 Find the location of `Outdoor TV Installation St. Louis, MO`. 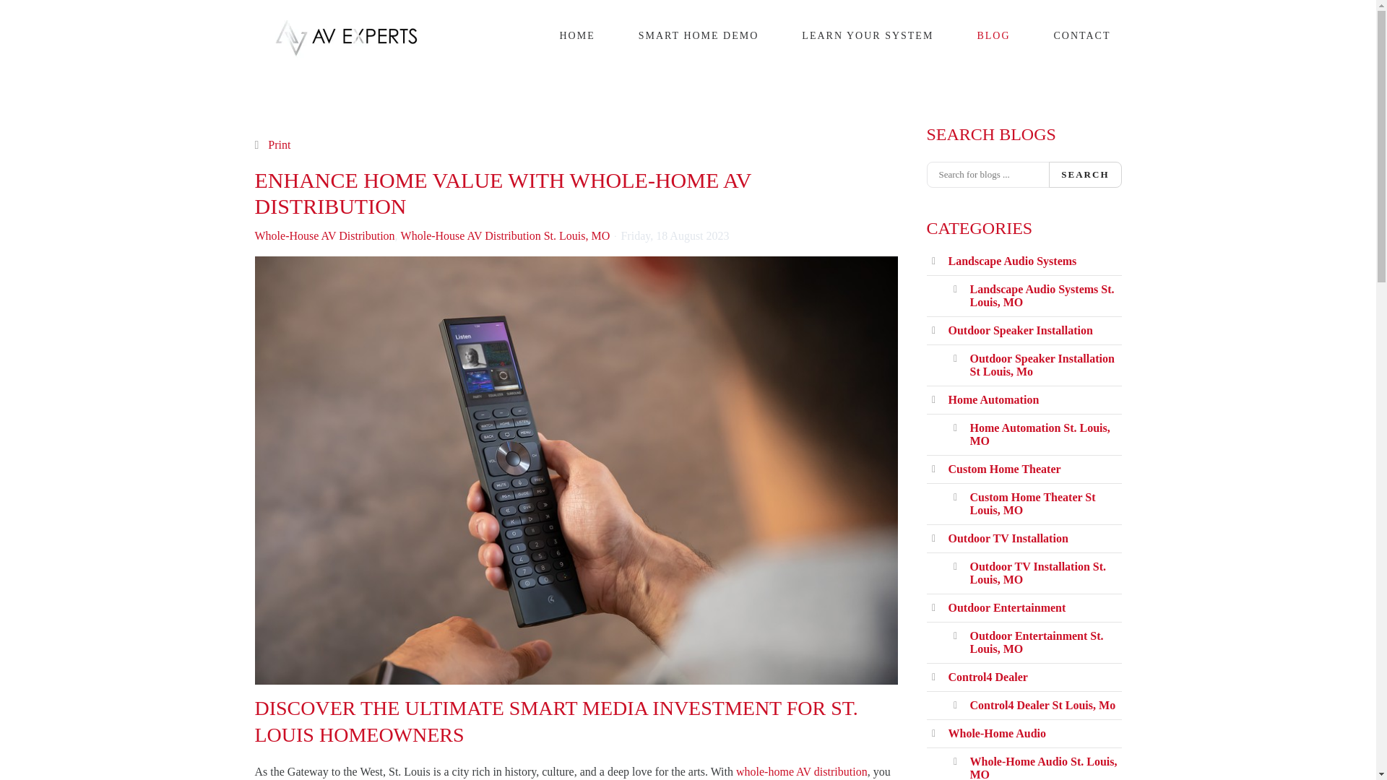

Outdoor TV Installation St. Louis, MO is located at coordinates (1037, 573).